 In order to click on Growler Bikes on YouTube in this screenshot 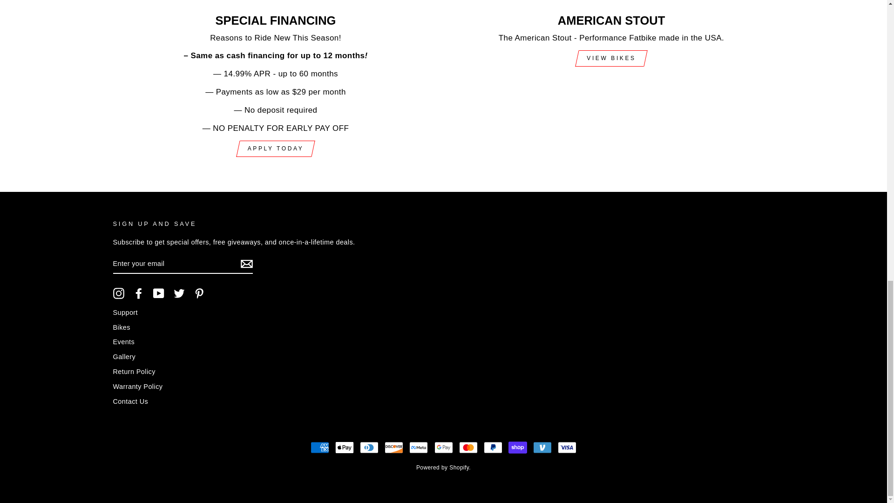, I will do `click(158, 293)`.